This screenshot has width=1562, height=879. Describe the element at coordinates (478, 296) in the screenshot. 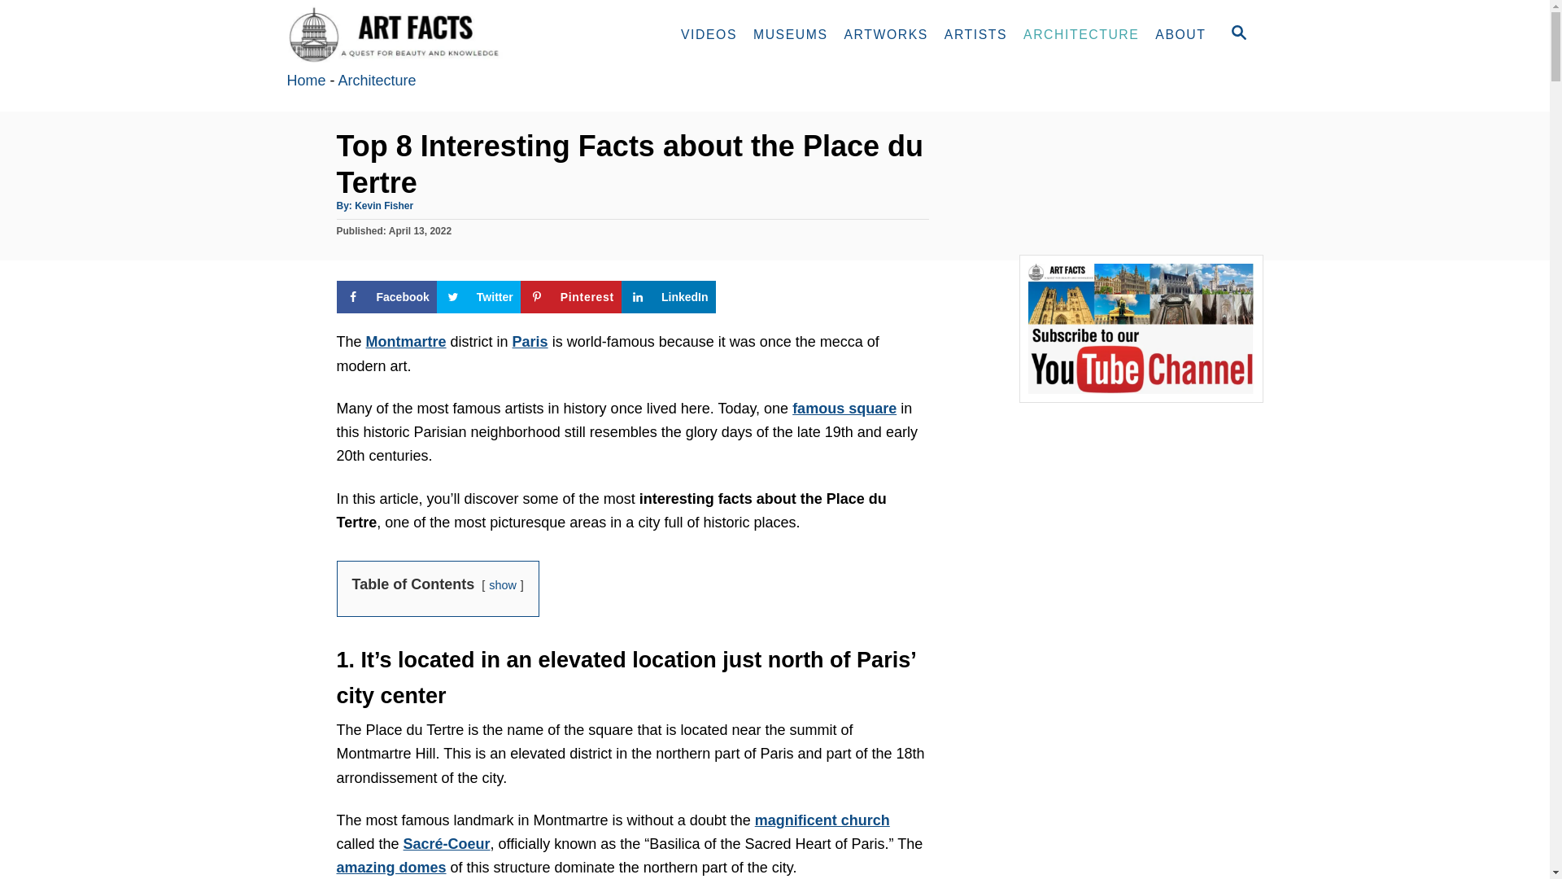

I see `Share on Twitter` at that location.